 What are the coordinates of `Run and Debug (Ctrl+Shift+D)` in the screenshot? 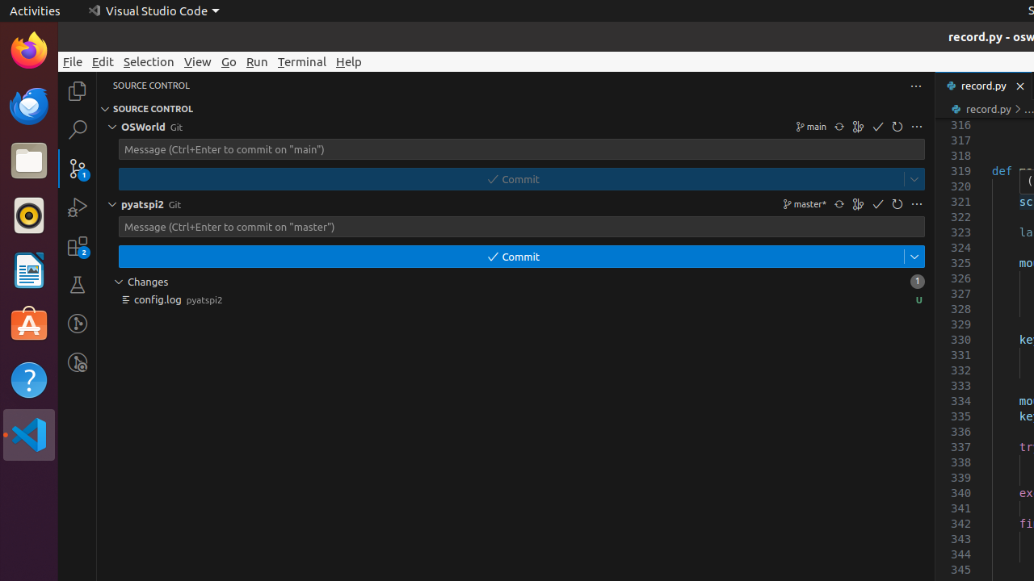 It's located at (78, 207).